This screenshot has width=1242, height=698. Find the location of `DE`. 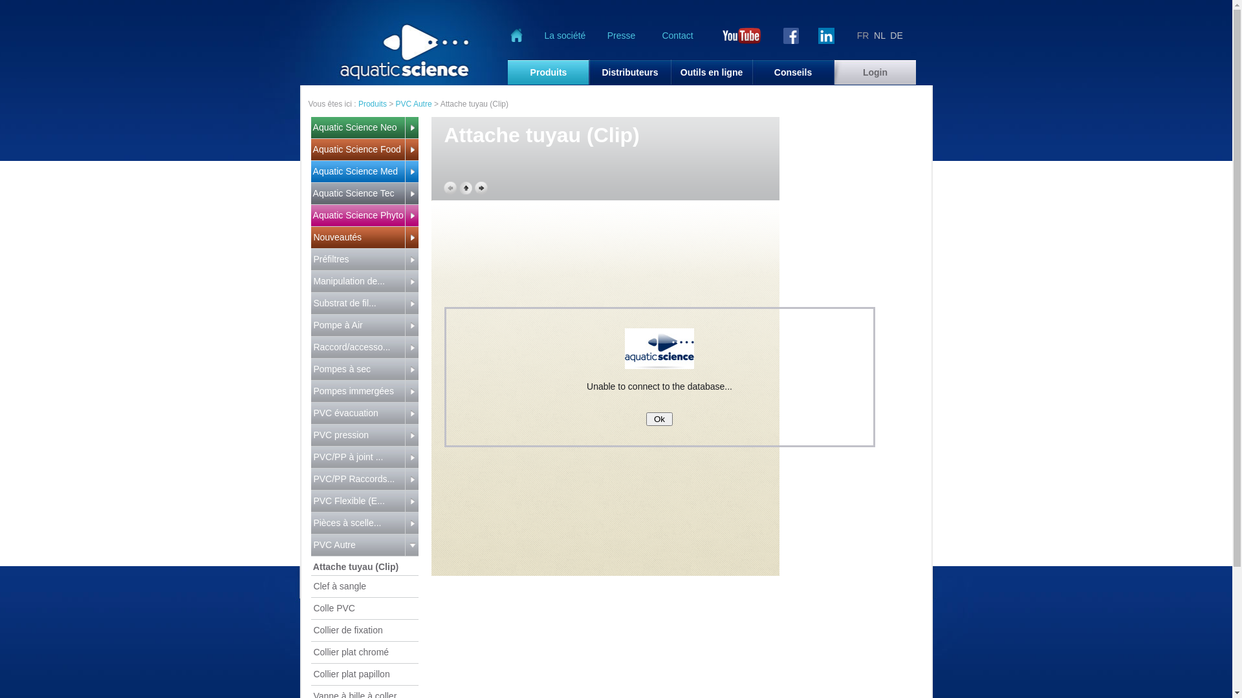

DE is located at coordinates (897, 36).